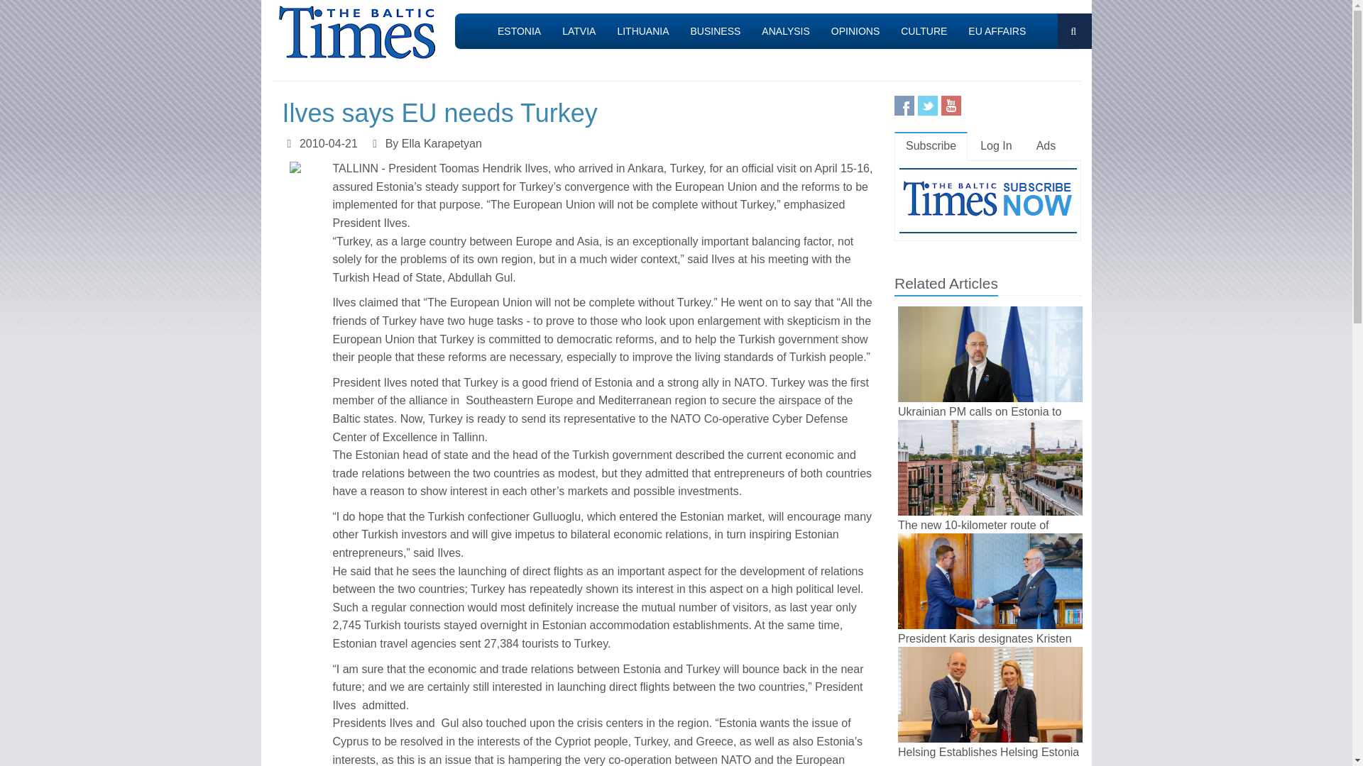  I want to click on BUSINESS, so click(716, 31).